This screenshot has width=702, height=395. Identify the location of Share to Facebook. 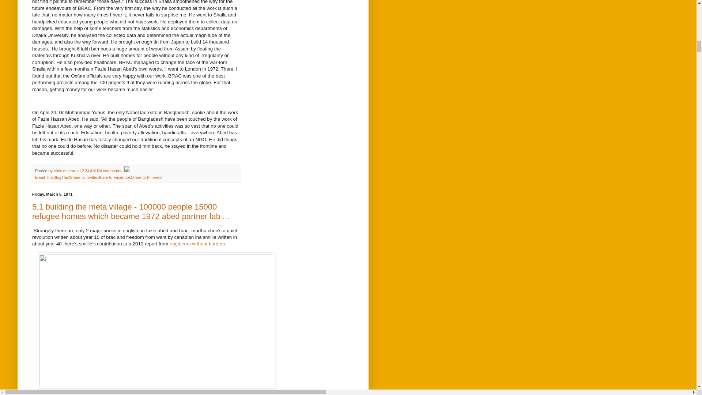
(114, 177).